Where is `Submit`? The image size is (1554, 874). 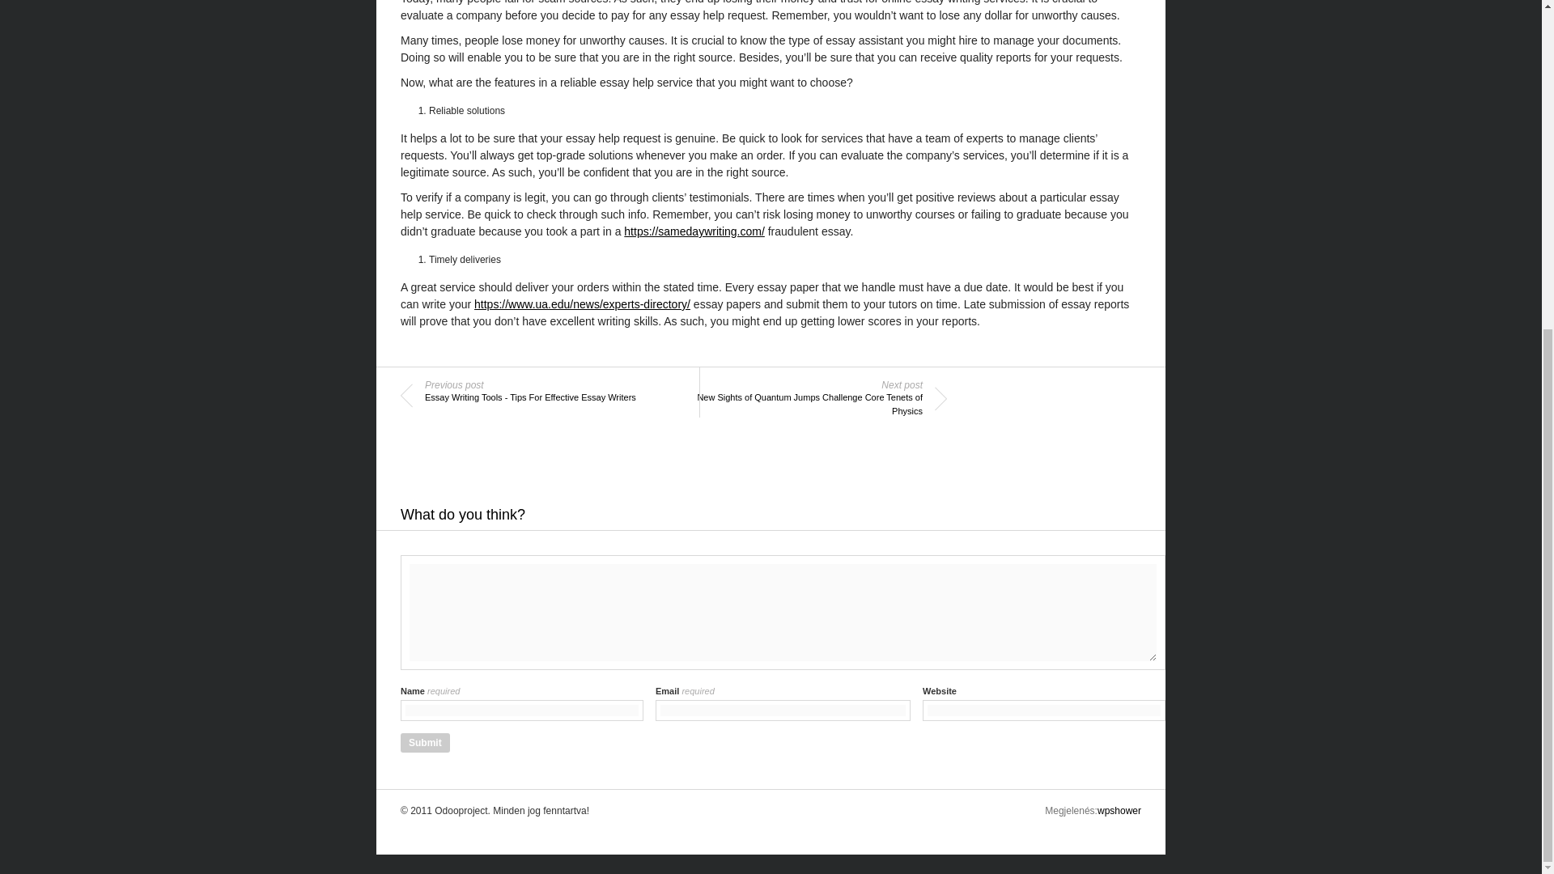
Submit is located at coordinates (426, 743).